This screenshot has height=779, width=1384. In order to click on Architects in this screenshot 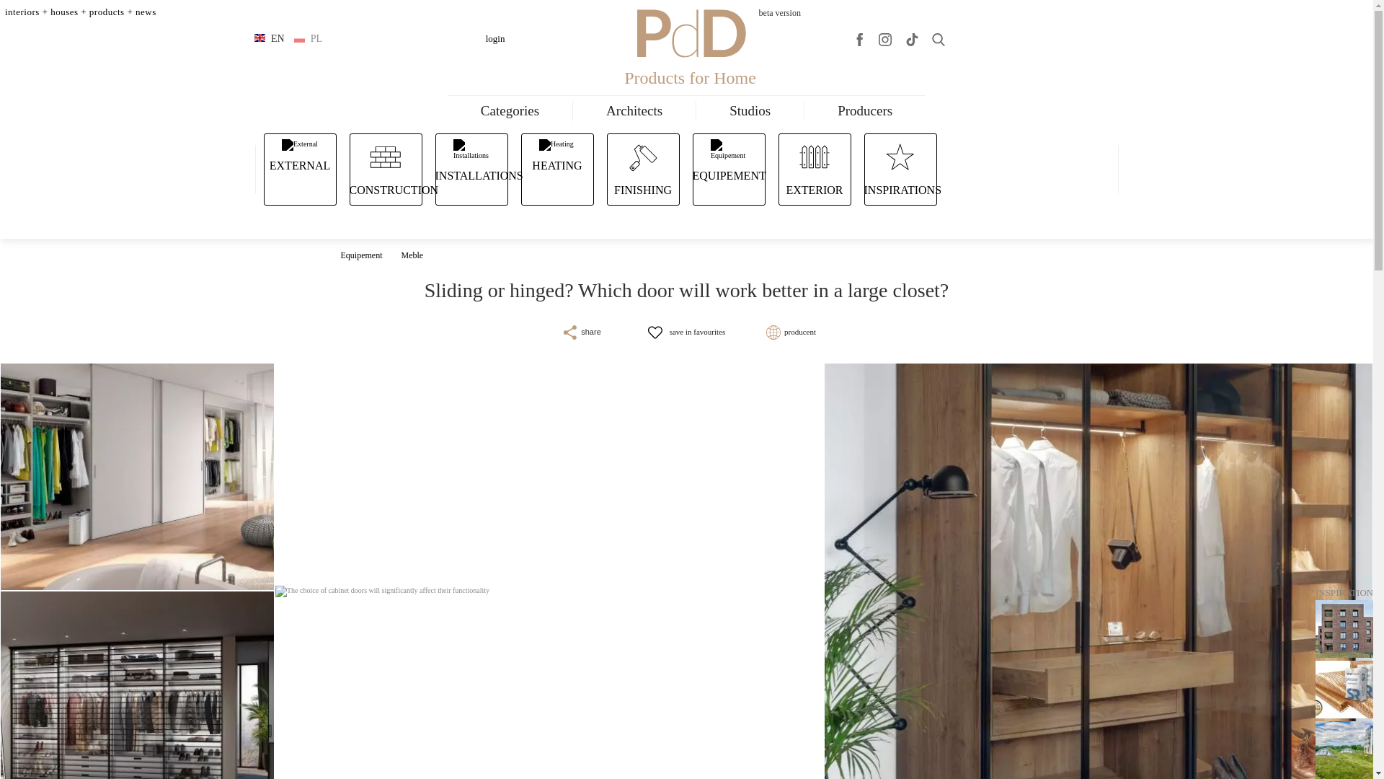, I will do `click(634, 111)`.